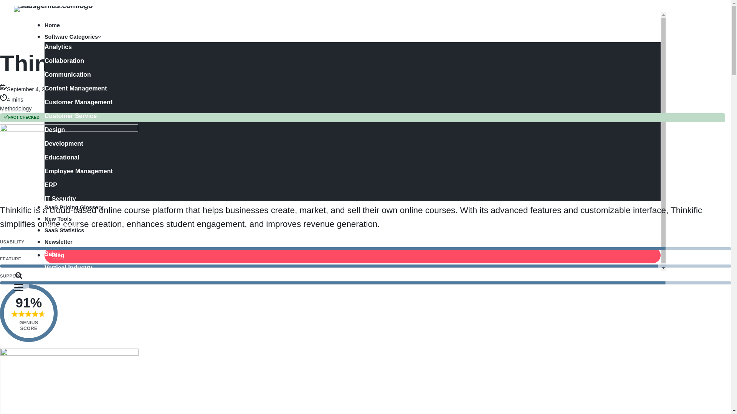 This screenshot has width=737, height=414. Describe the element at coordinates (3, 97) in the screenshot. I see `Reading time` at that location.